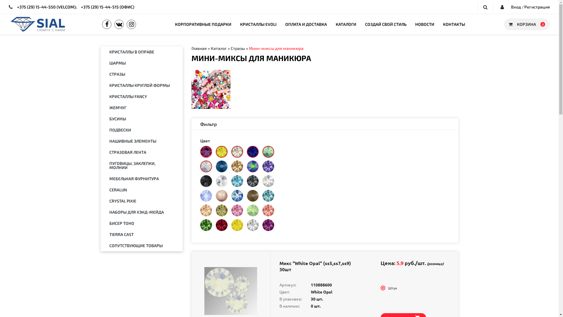 This screenshot has height=317, width=563. Describe the element at coordinates (253, 210) in the screenshot. I see `Chrysolite Opal` at that location.